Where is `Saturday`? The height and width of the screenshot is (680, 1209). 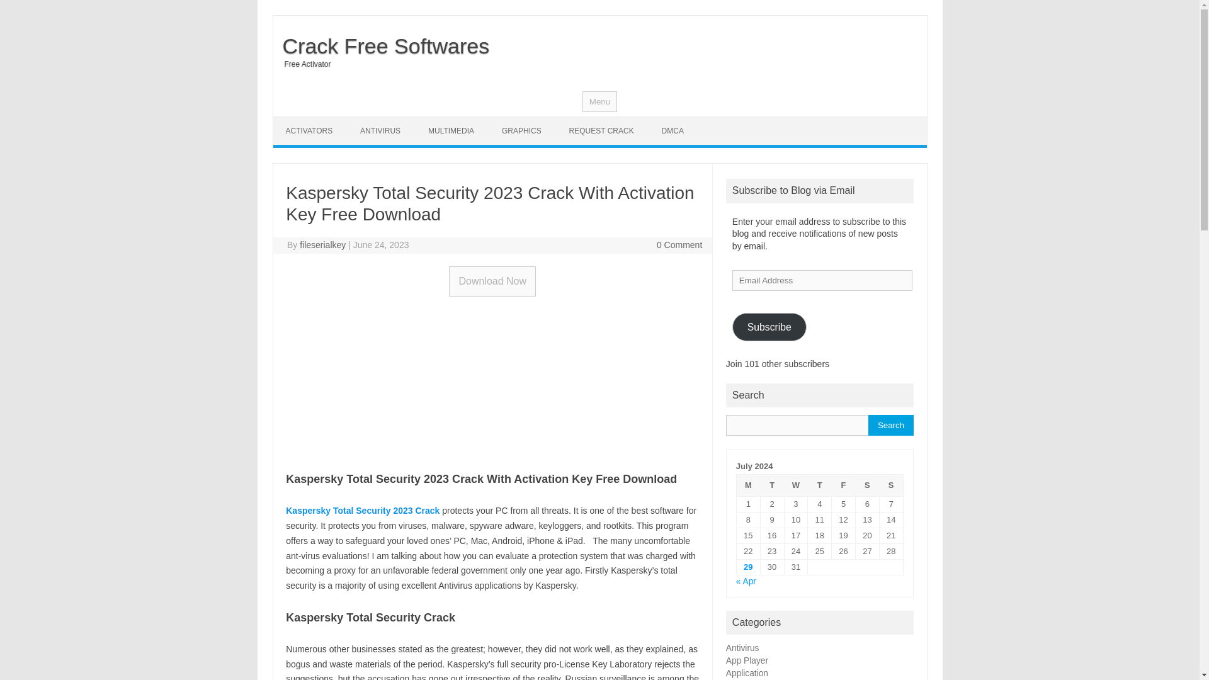 Saturday is located at coordinates (866, 485).